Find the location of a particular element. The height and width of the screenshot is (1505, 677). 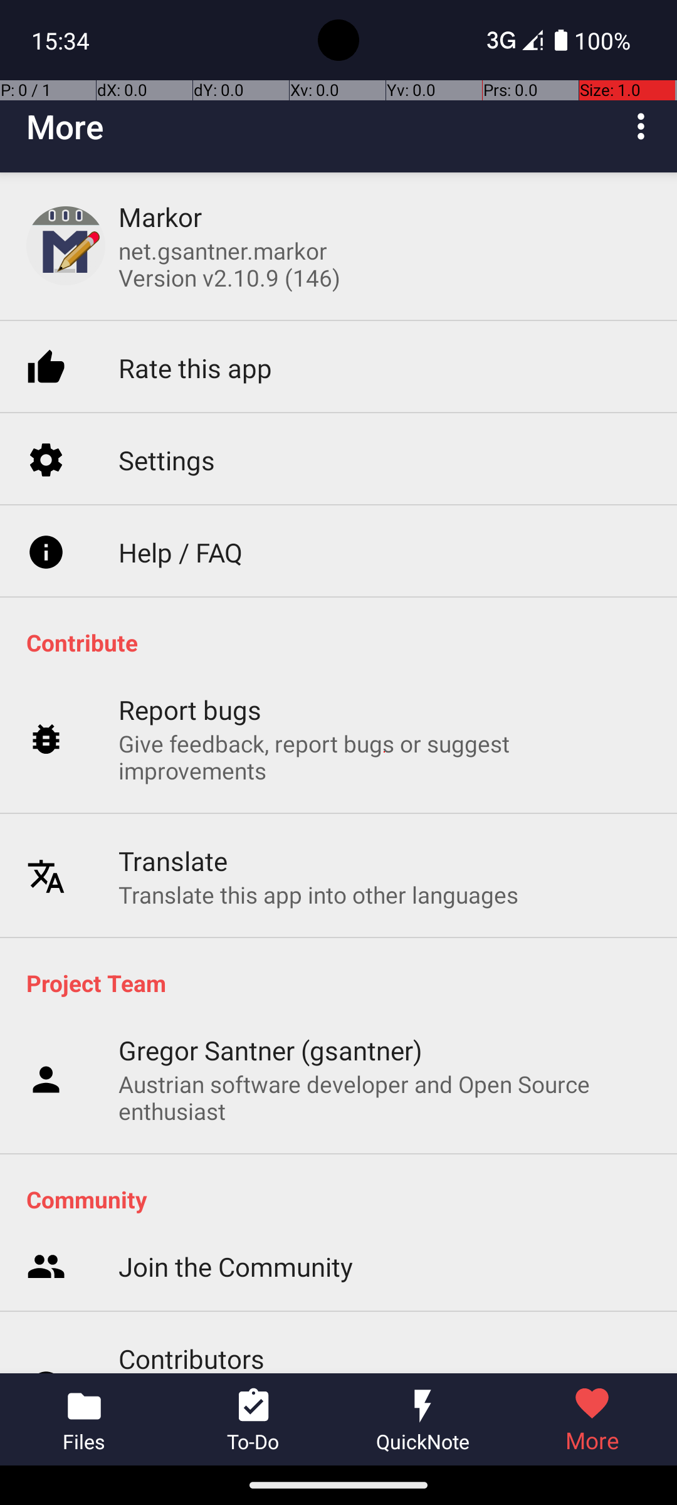

Translate this app into other languages is located at coordinates (318, 894).